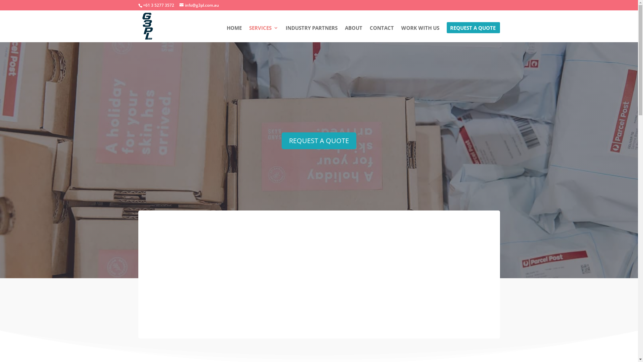  Describe the element at coordinates (473, 34) in the screenshot. I see `REQUEST A QUOTE` at that location.